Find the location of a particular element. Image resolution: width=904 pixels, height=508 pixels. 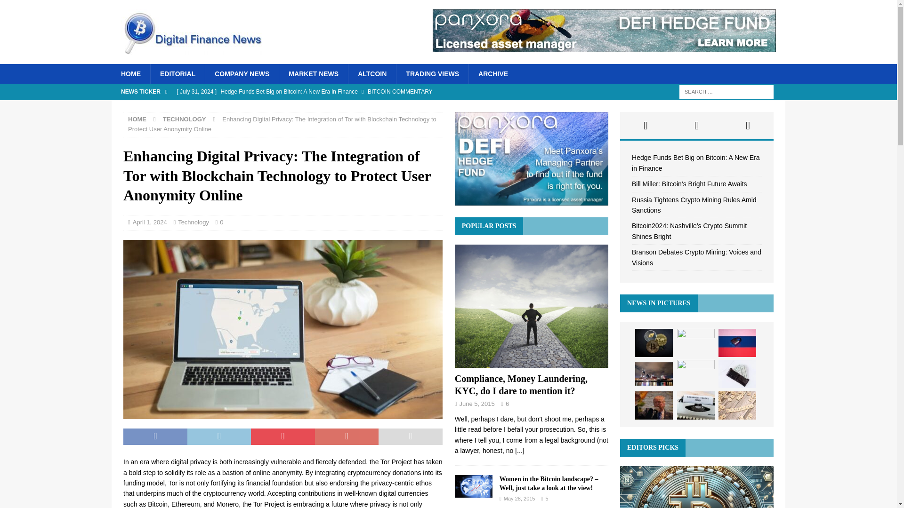

Technology is located at coordinates (193, 222).